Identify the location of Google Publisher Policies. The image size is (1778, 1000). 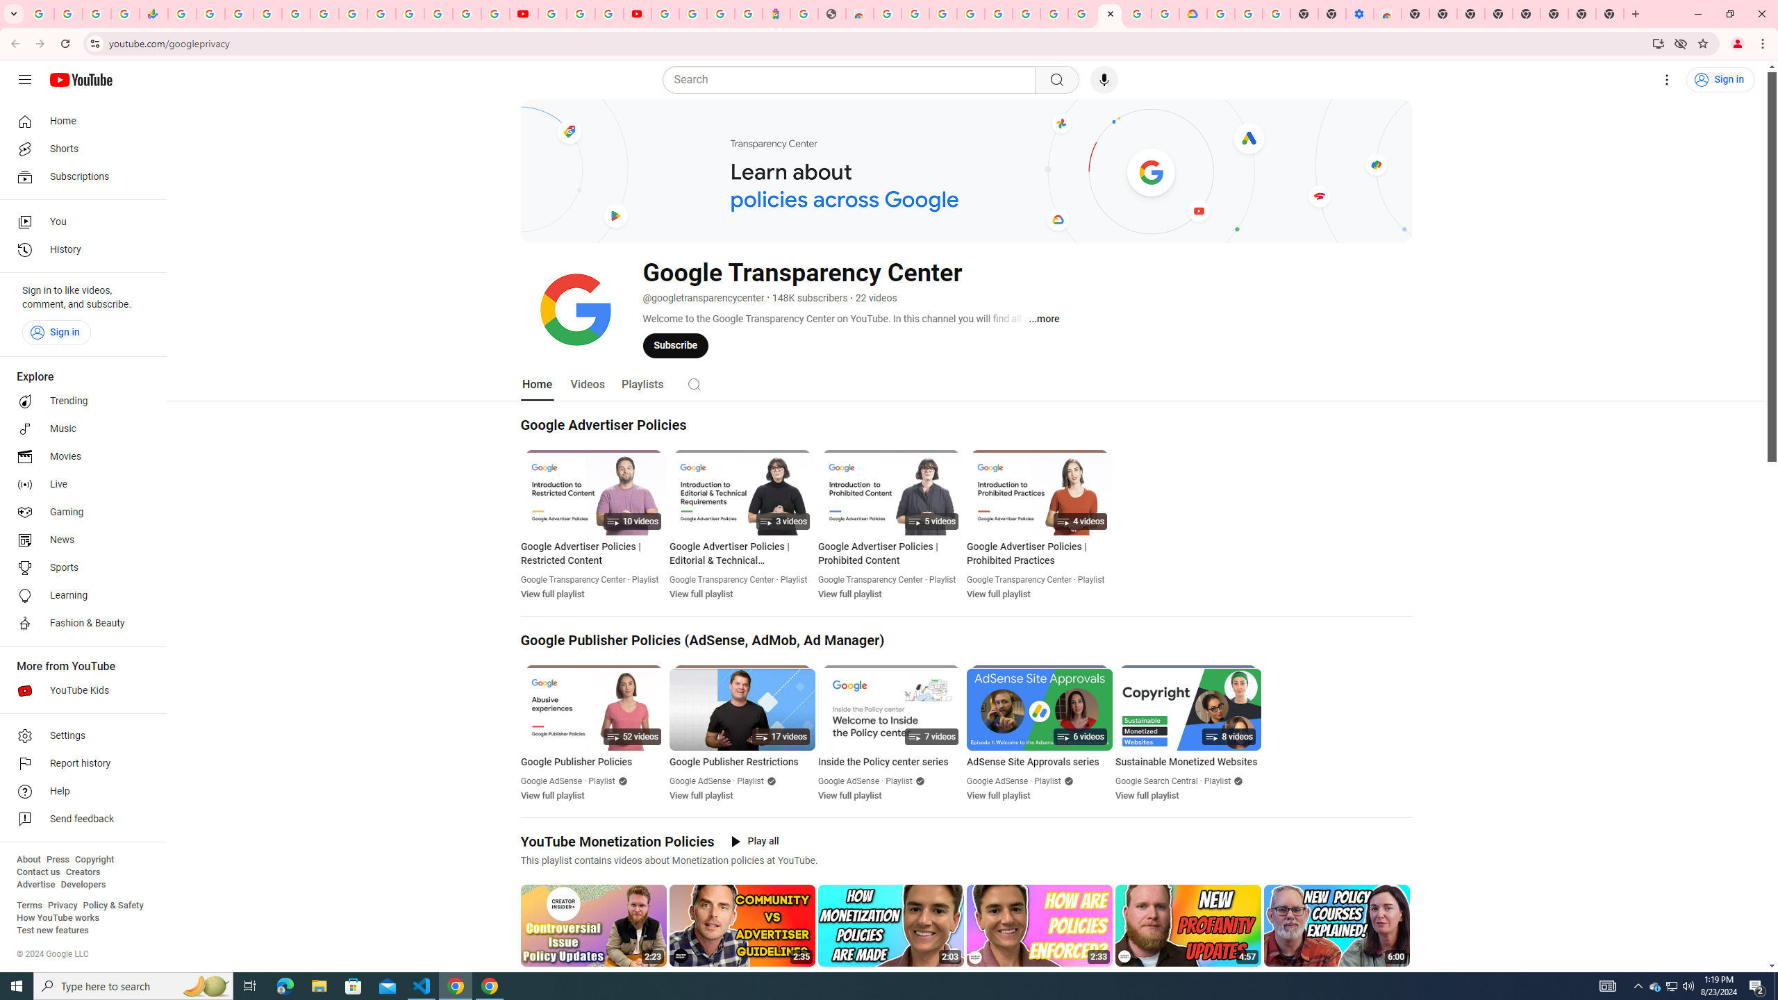
(594, 762).